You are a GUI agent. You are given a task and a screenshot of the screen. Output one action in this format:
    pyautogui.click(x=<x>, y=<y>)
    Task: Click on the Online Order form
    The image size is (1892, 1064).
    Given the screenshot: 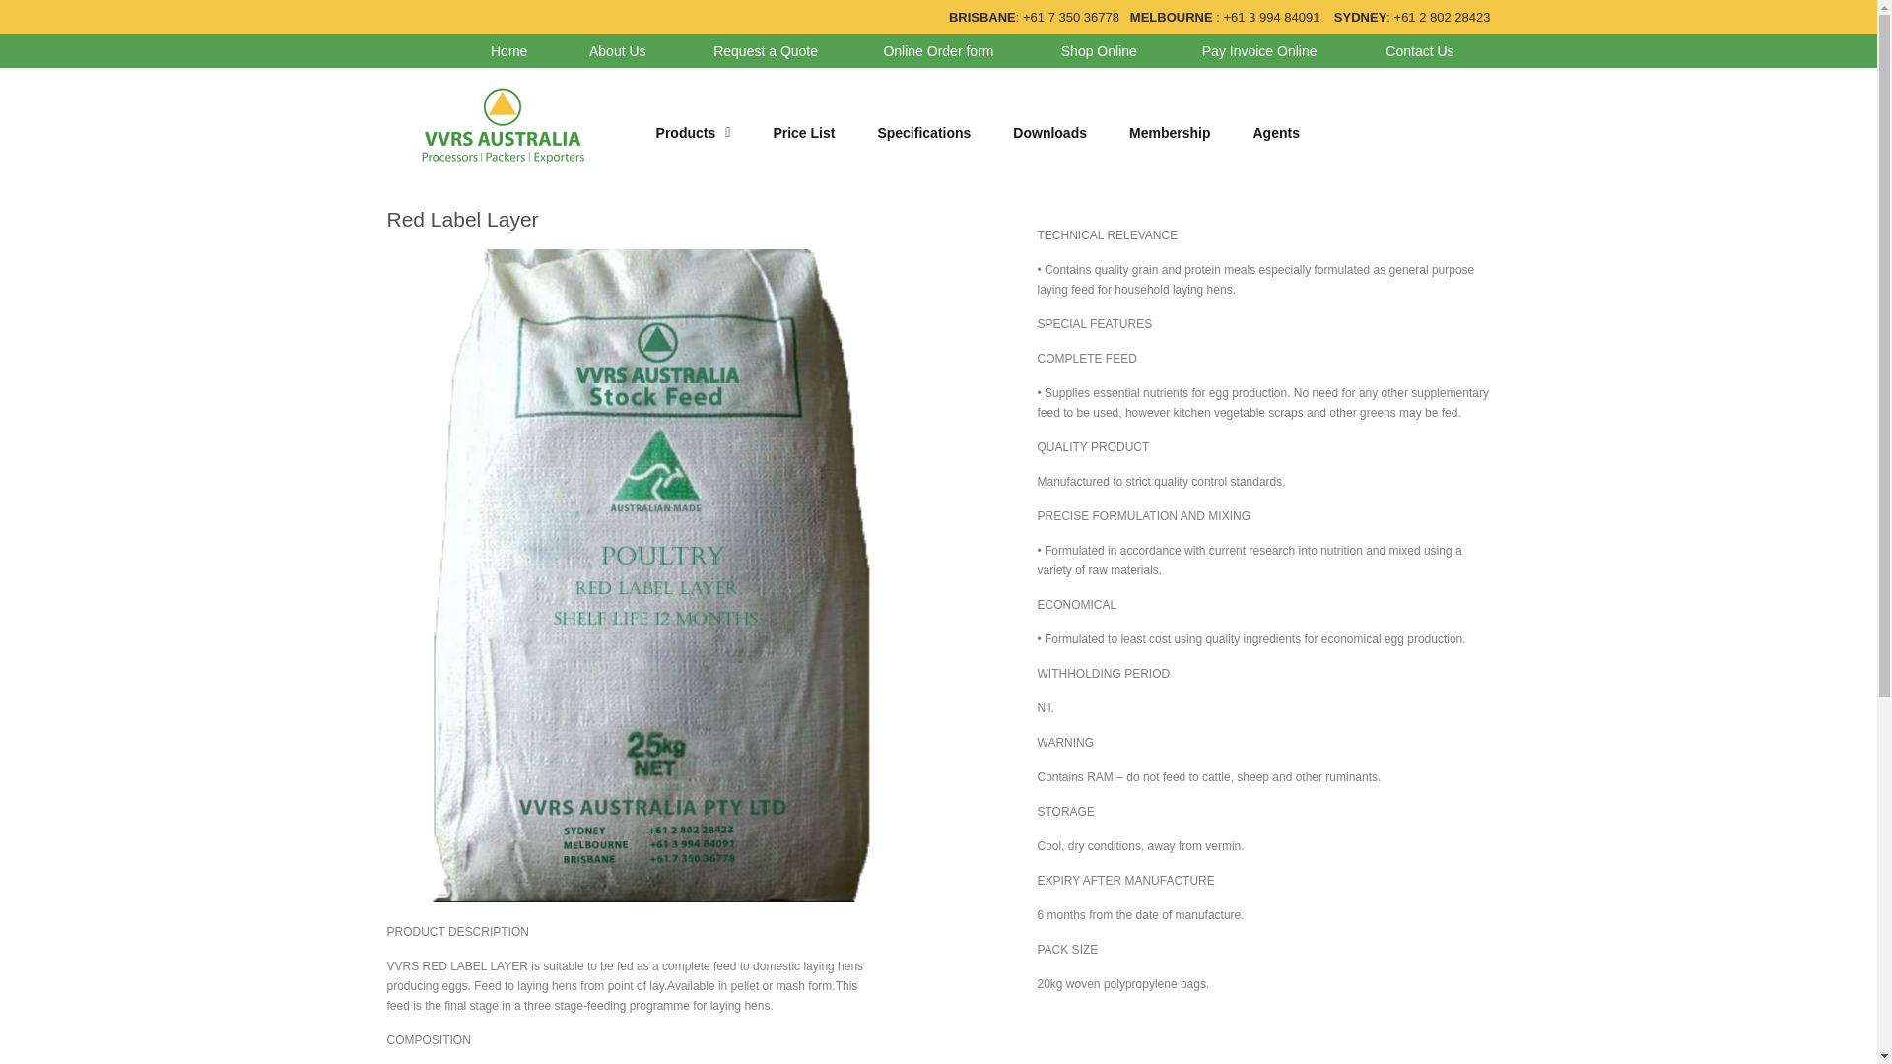 What is the action you would take?
    pyautogui.click(x=938, y=51)
    